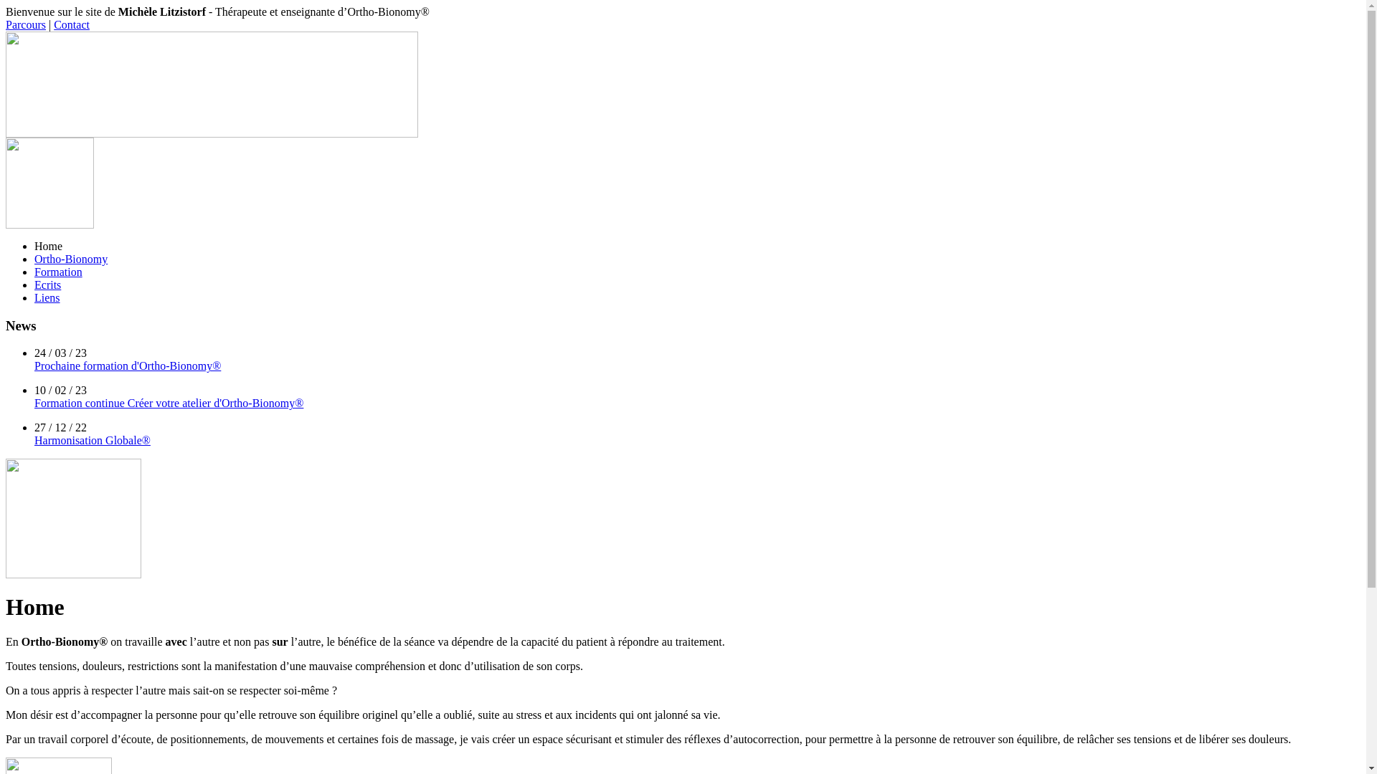 Image resolution: width=1377 pixels, height=774 pixels. Describe the element at coordinates (72, 24) in the screenshot. I see `Contact` at that location.